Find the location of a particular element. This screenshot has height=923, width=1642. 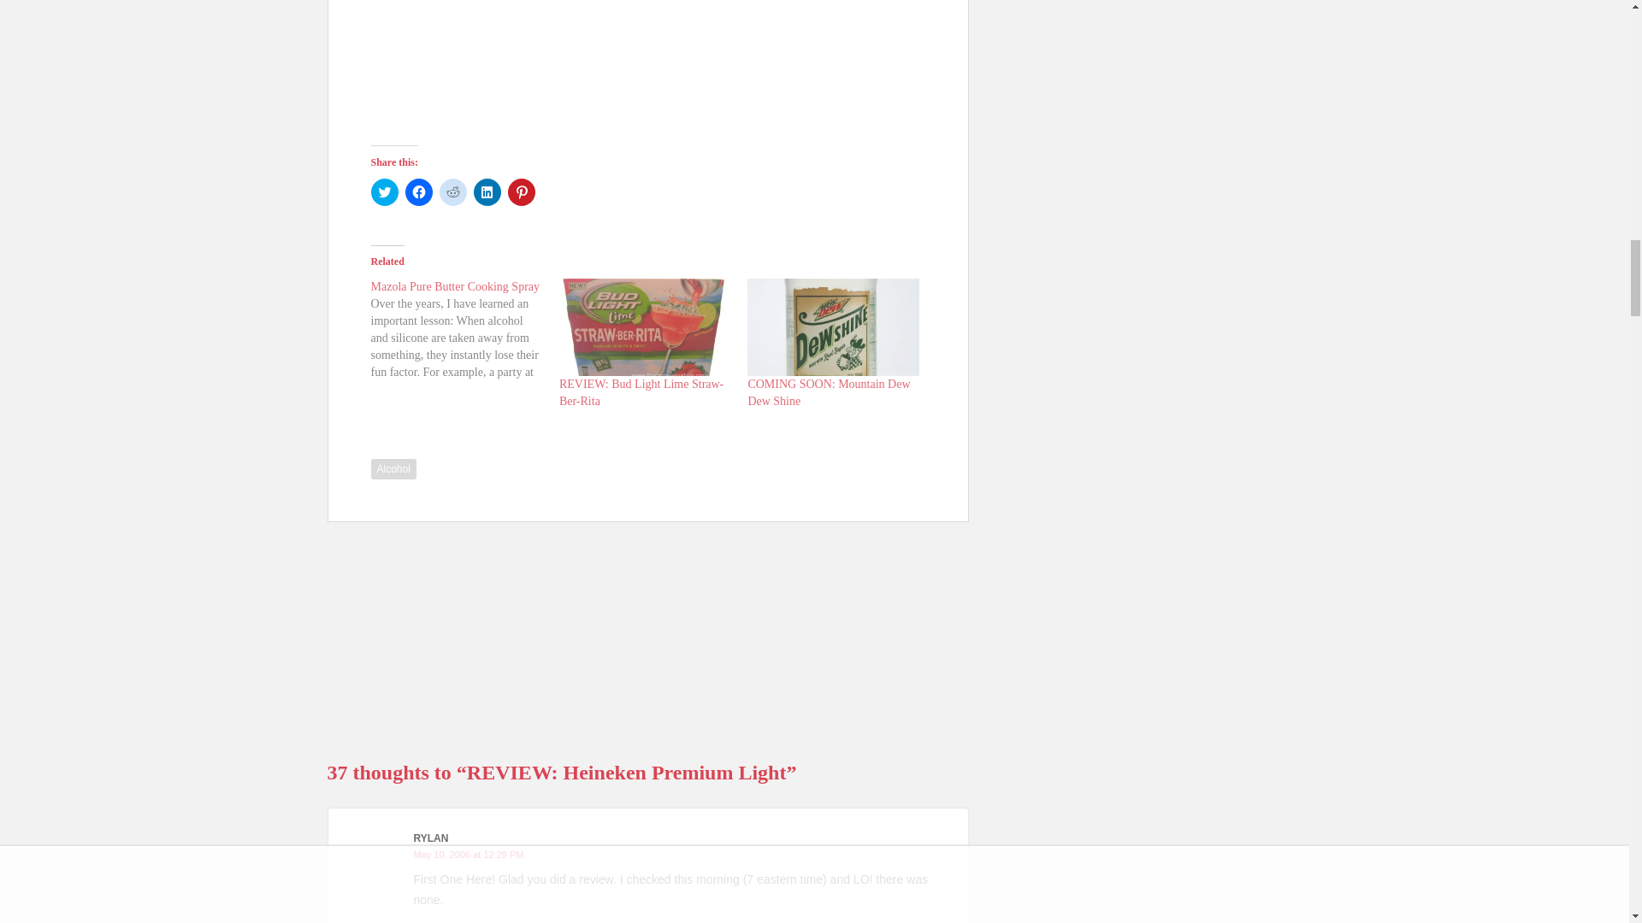

May 10, 2006 at 12:29 PM is located at coordinates (469, 854).